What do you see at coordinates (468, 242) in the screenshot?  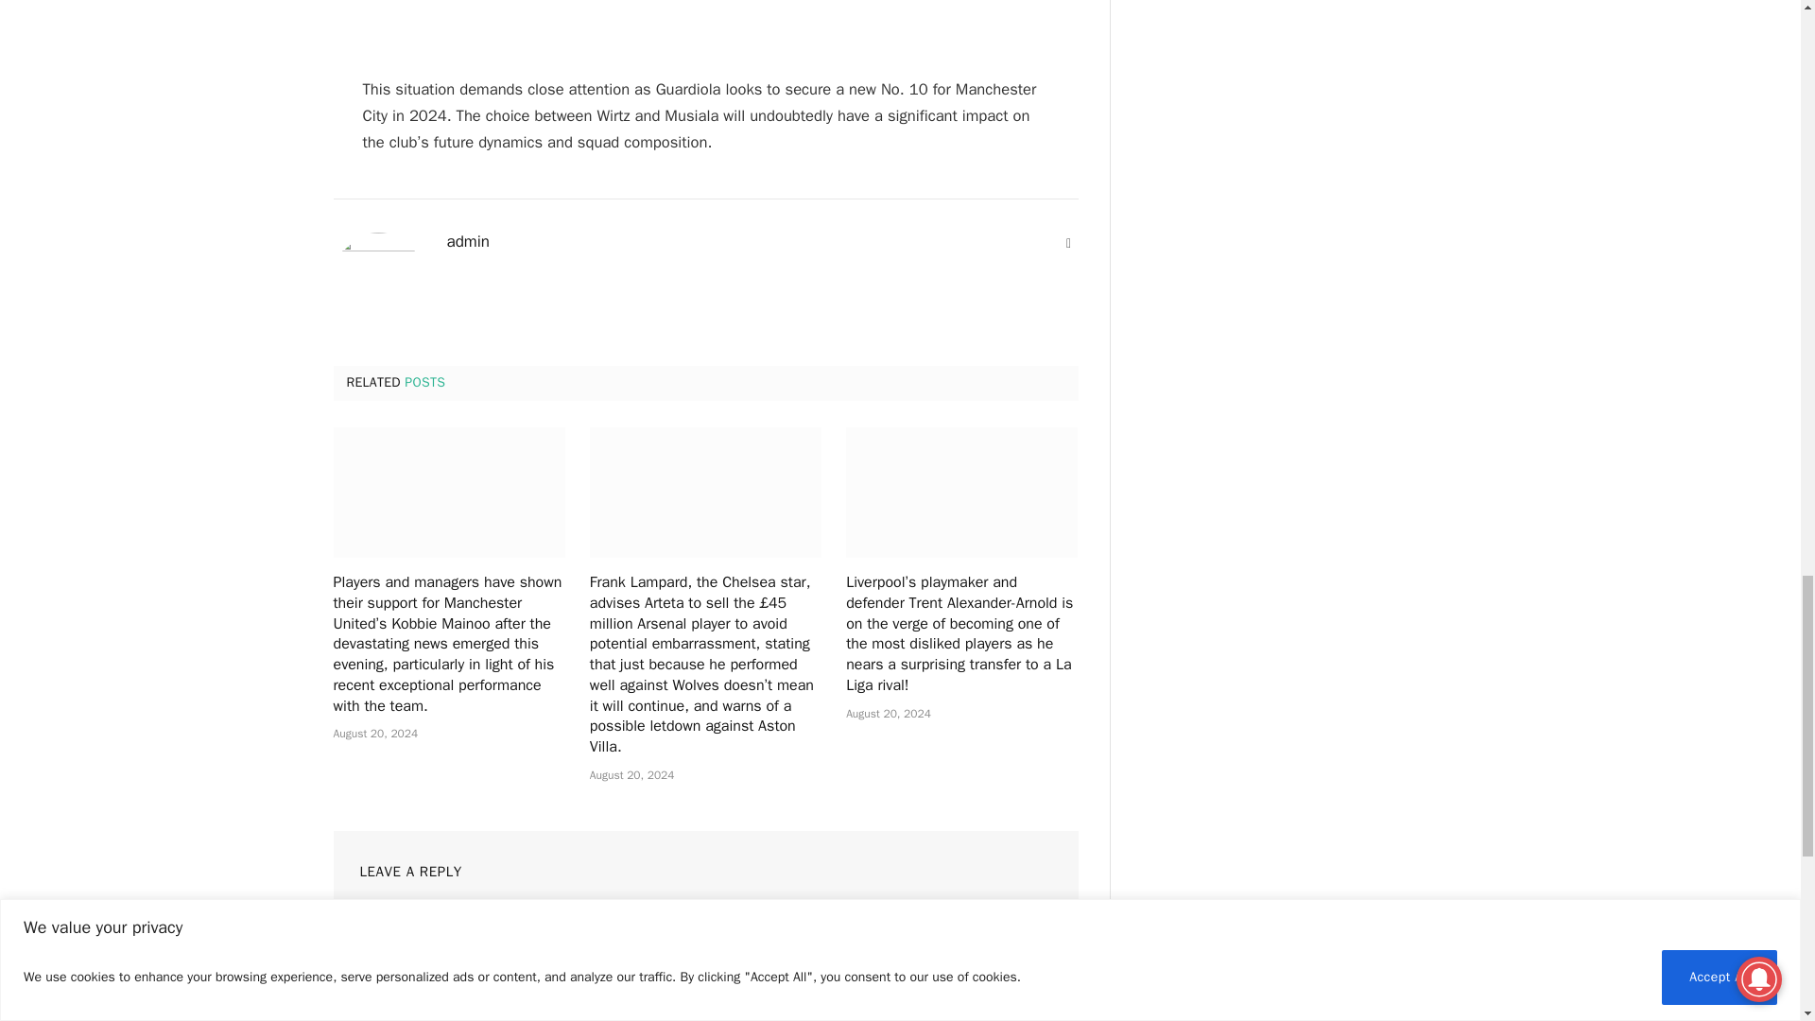 I see `admin` at bounding box center [468, 242].